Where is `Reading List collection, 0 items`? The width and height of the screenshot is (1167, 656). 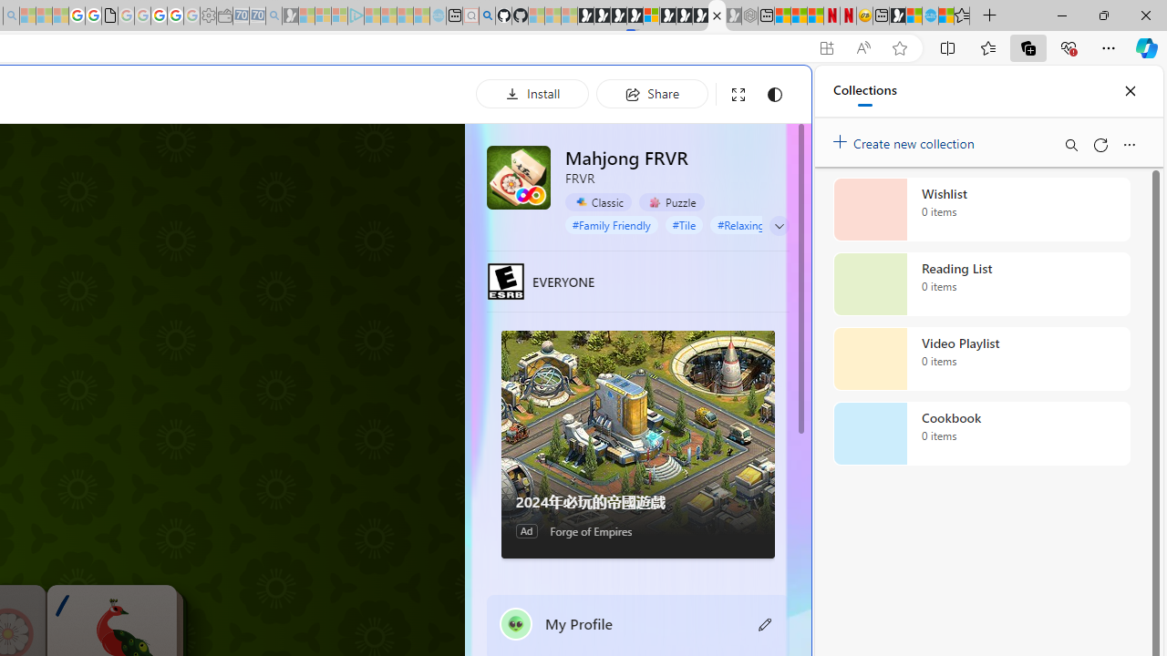 Reading List collection, 0 items is located at coordinates (981, 284).